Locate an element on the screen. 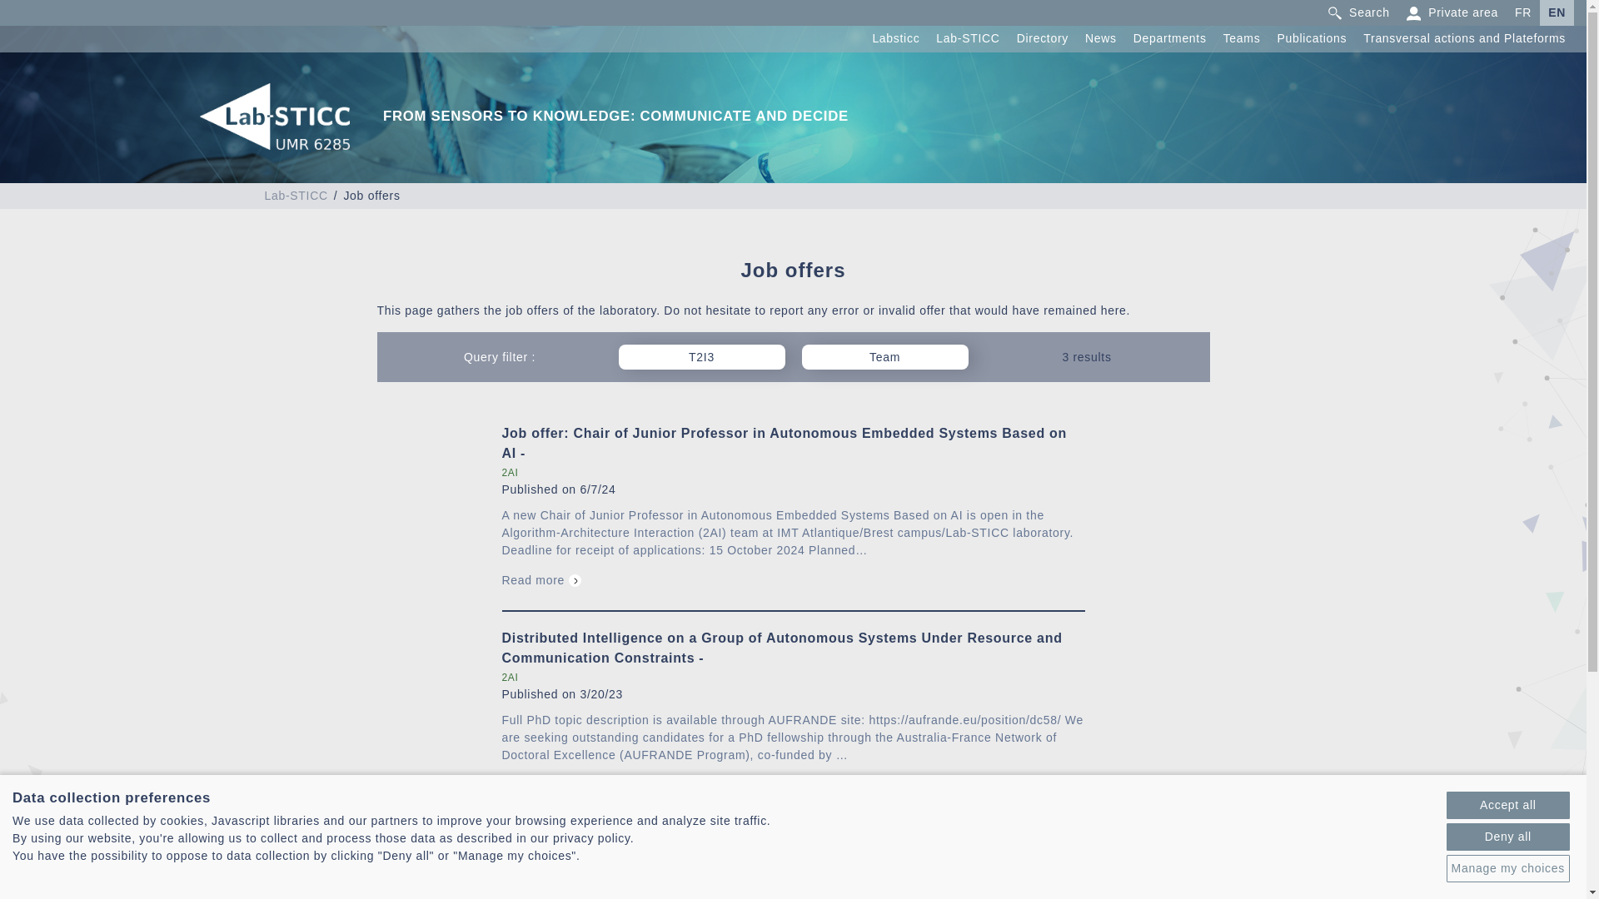 This screenshot has width=1599, height=899. Labsticc is located at coordinates (895, 38).